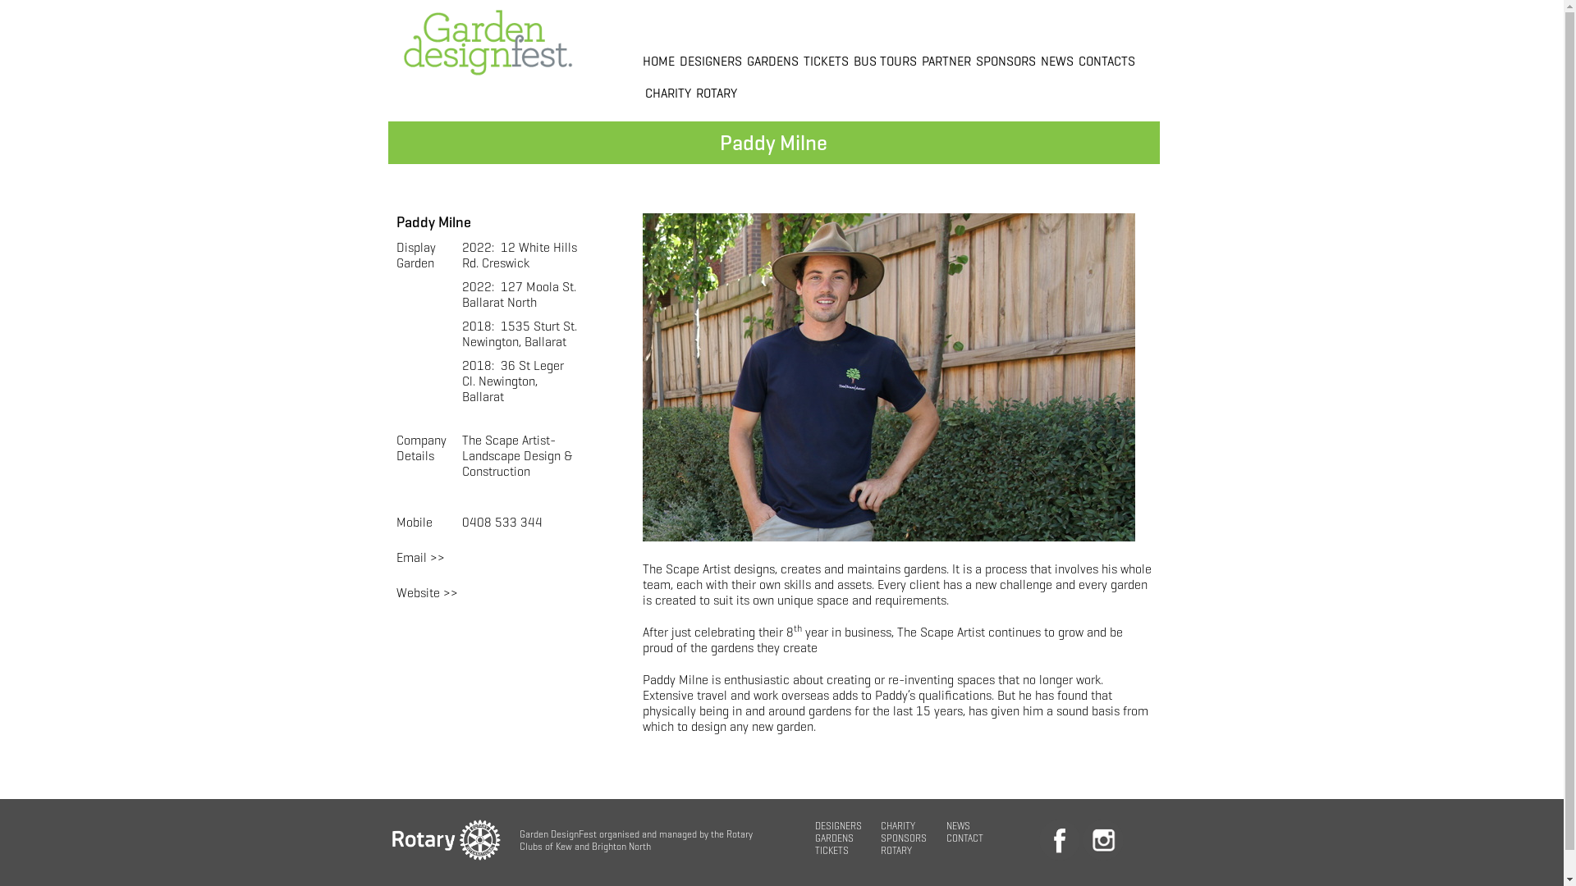 Image resolution: width=1576 pixels, height=886 pixels. What do you see at coordinates (897, 825) in the screenshot?
I see `CHARITY` at bounding box center [897, 825].